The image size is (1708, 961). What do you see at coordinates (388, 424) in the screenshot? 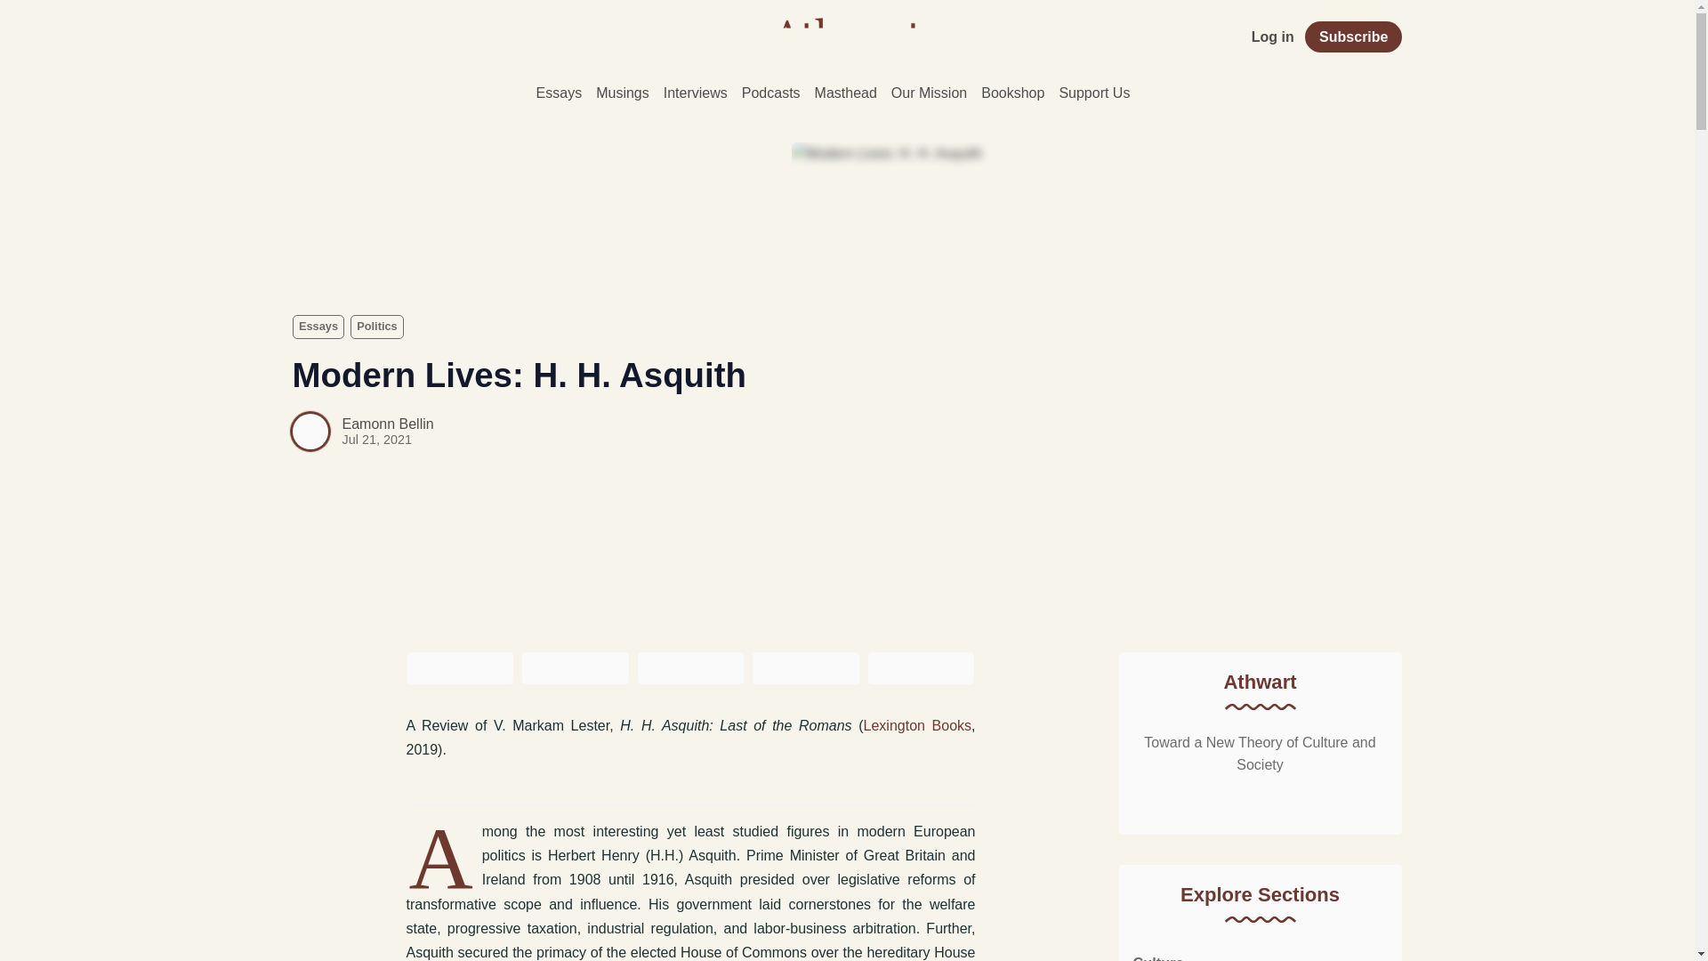
I see `Eamonn Bellin` at bounding box center [388, 424].